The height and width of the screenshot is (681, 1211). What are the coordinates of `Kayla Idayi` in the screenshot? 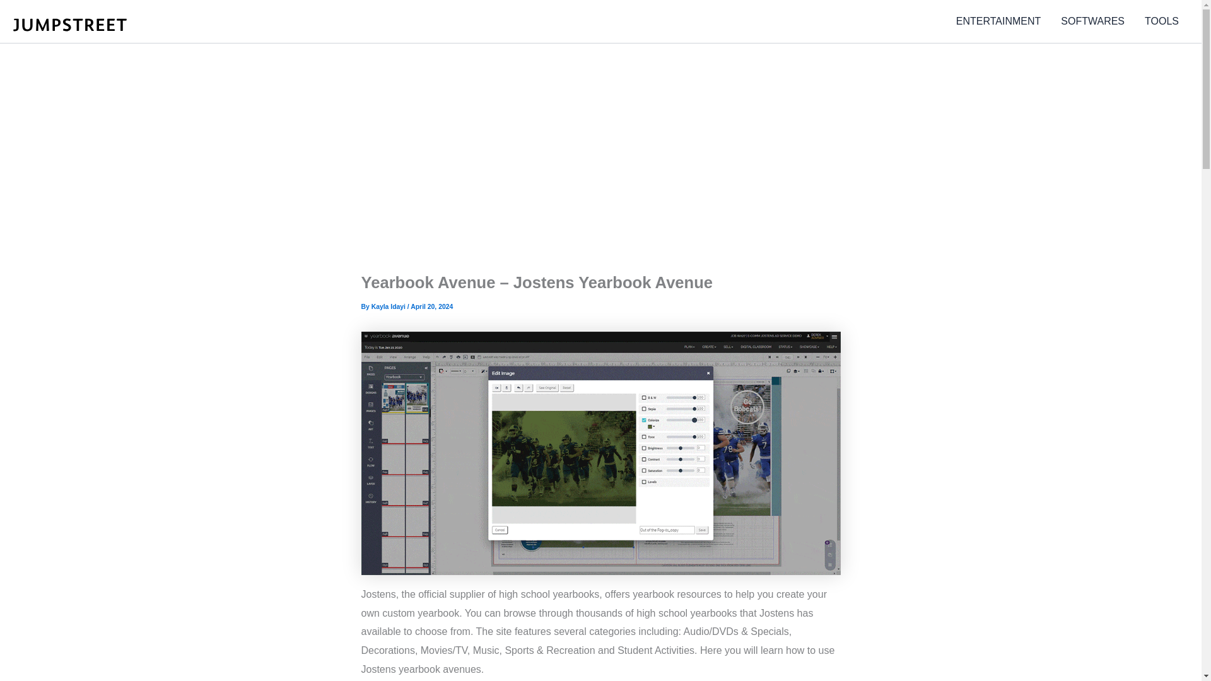 It's located at (389, 306).